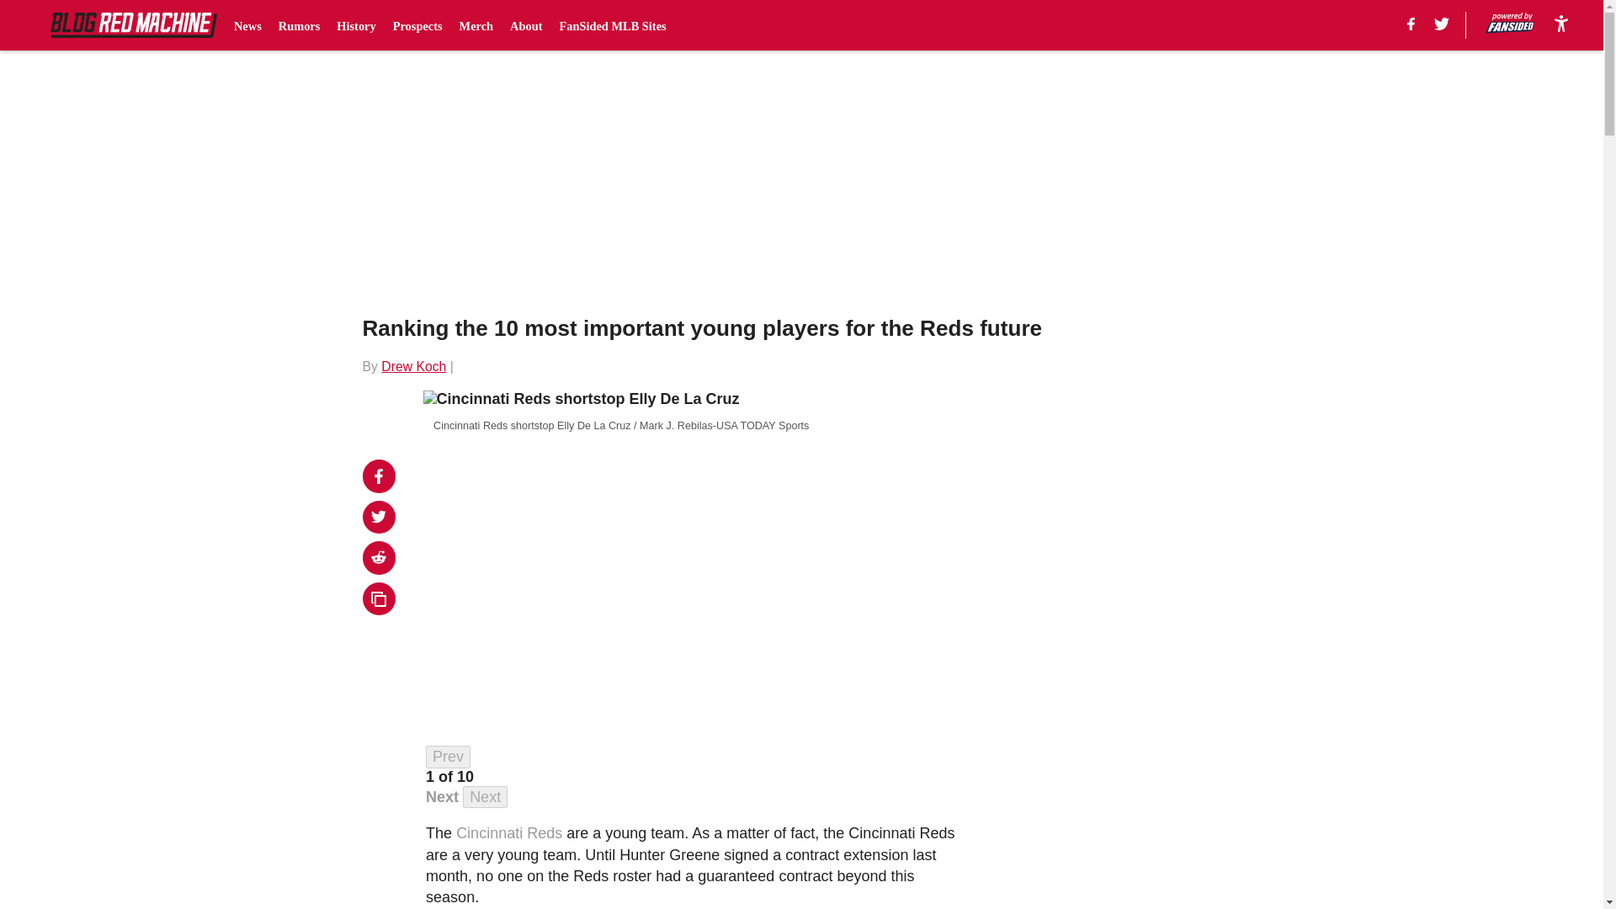 The height and width of the screenshot is (909, 1616). Describe the element at coordinates (417, 25) in the screenshot. I see `Prospects` at that location.